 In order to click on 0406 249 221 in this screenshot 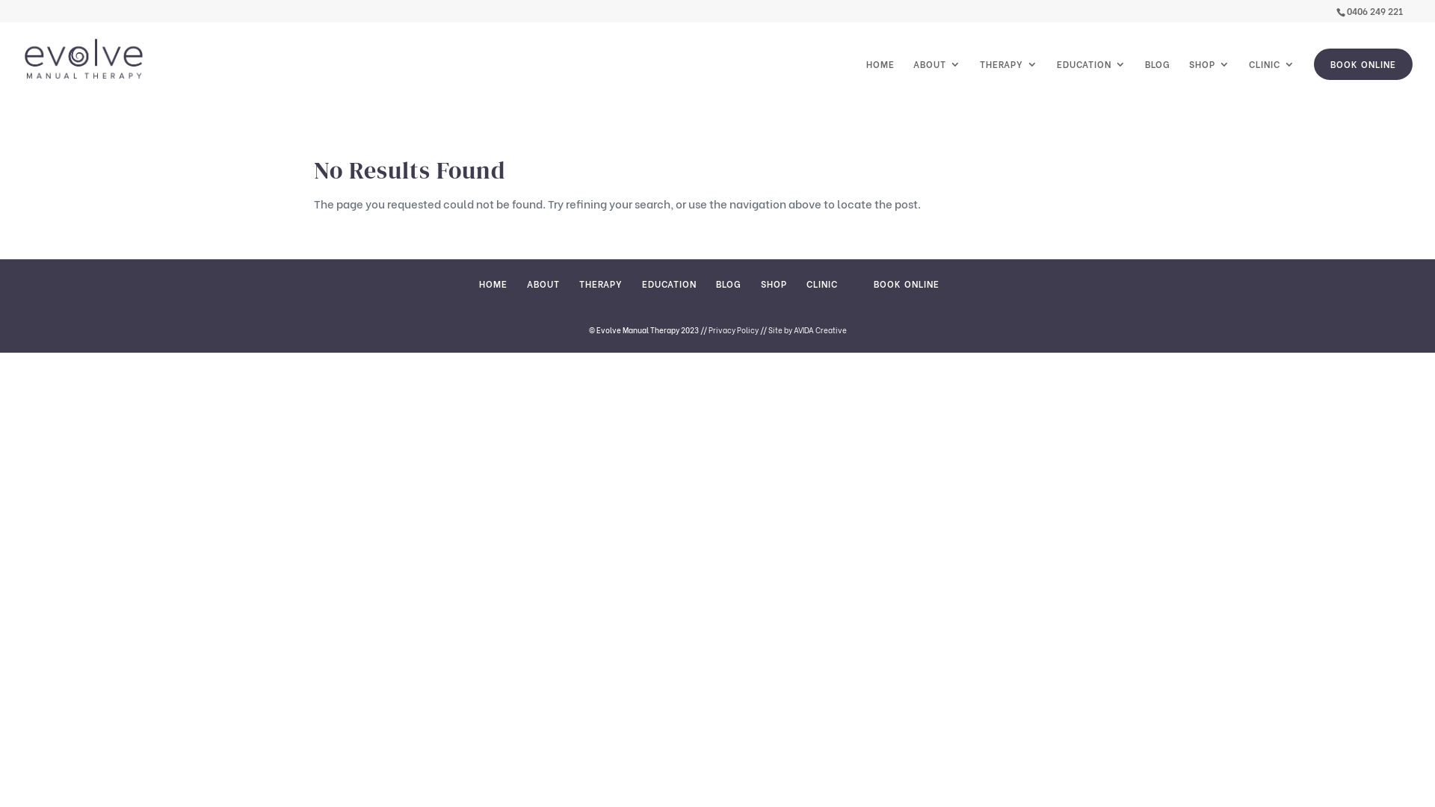, I will do `click(1374, 10)`.